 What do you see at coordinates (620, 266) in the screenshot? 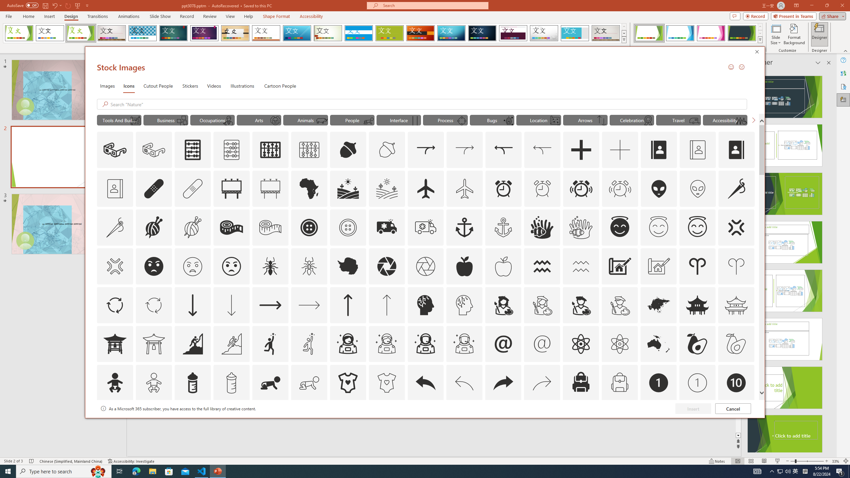
I see `AutomationID: Icons_Architecture` at bounding box center [620, 266].